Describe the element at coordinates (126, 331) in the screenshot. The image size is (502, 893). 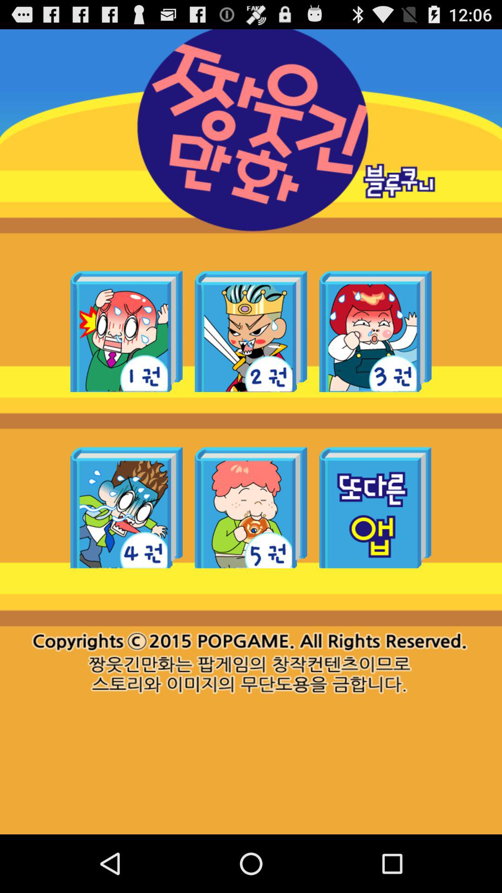
I see `book option` at that location.